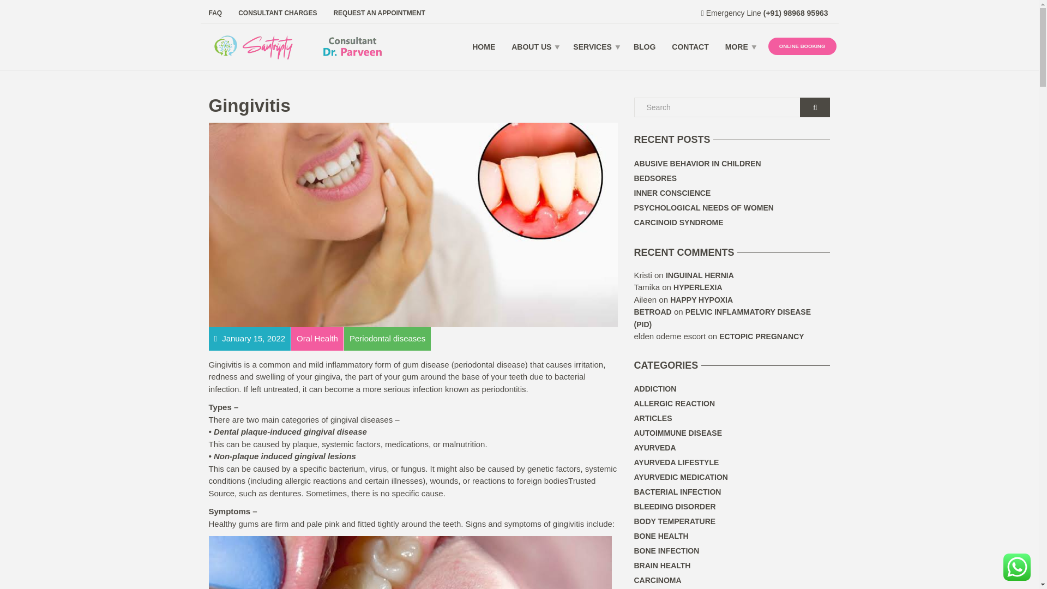 The image size is (1047, 589). Describe the element at coordinates (703, 208) in the screenshot. I see `PSYCHOLOGICAL NEEDS OF WOMEN` at that location.